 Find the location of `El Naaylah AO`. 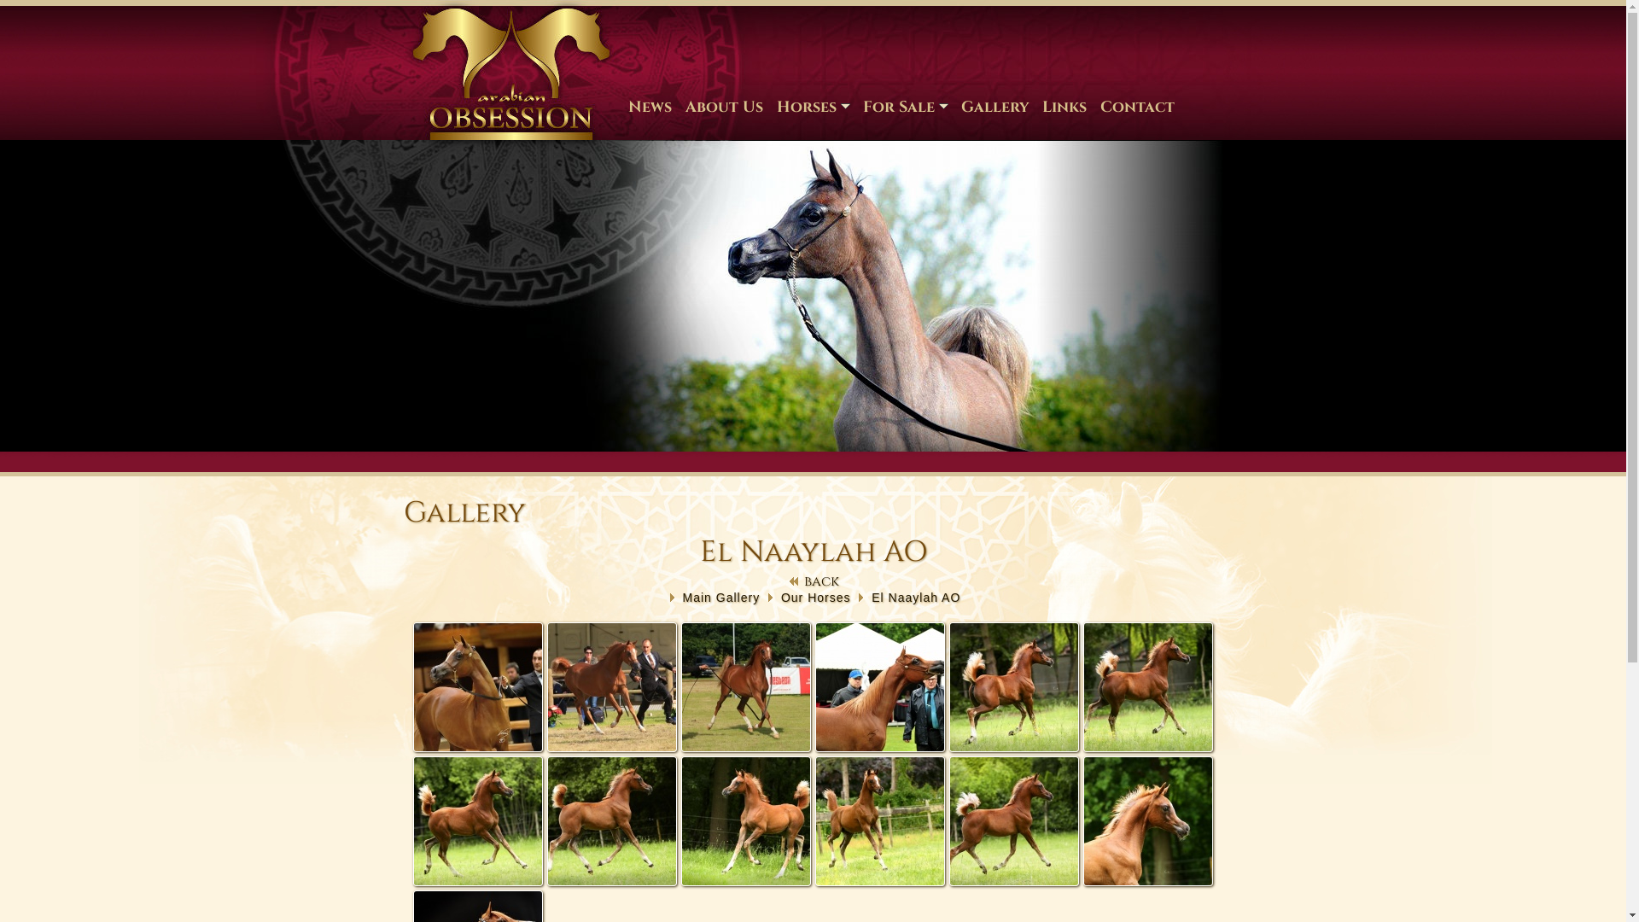

El Naaylah AO is located at coordinates (746, 821).